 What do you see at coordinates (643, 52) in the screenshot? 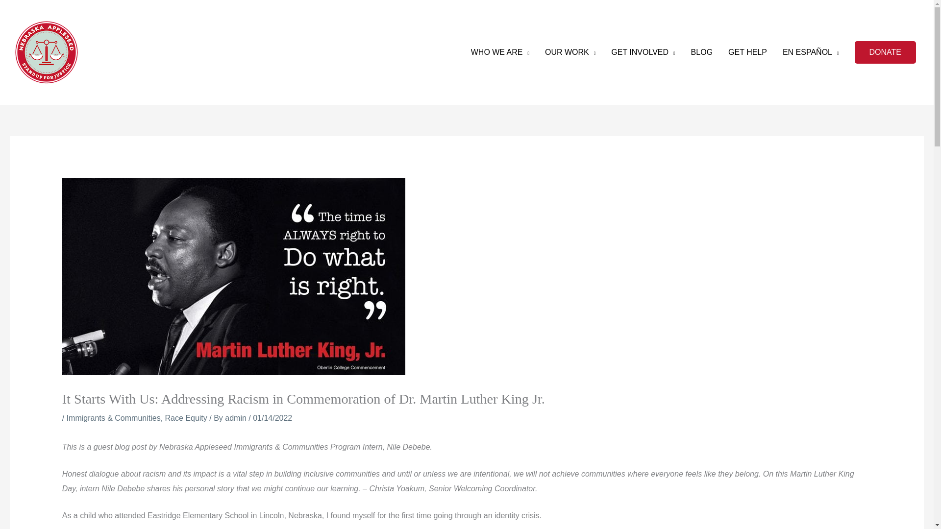
I see `GET INVOLVED` at bounding box center [643, 52].